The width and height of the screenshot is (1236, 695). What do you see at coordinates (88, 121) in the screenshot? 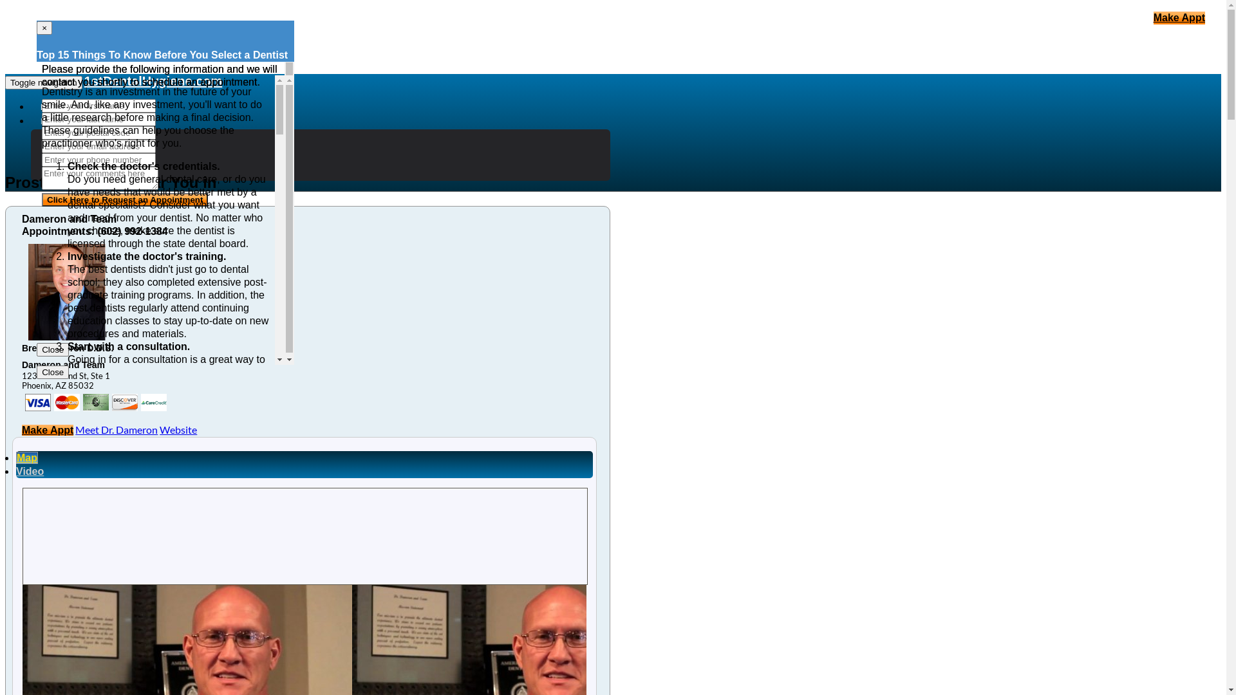
I see `Dental Hygiene Articles` at bounding box center [88, 121].